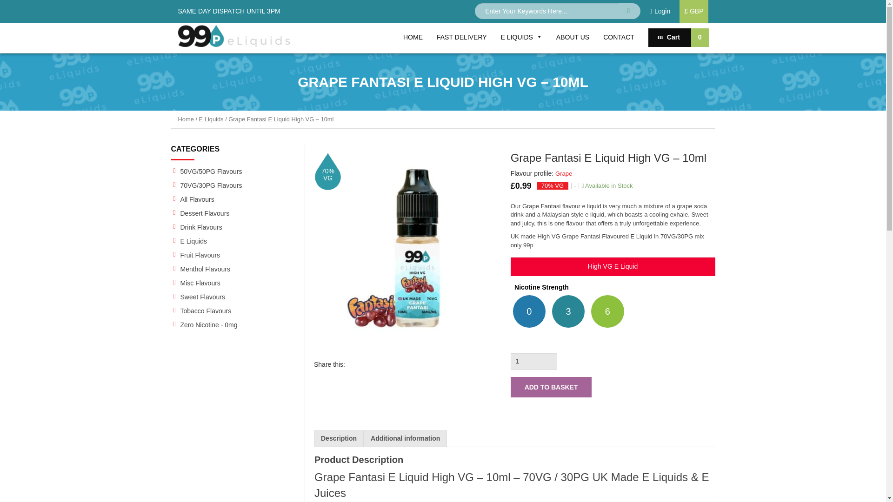 This screenshot has width=893, height=502. I want to click on ABOUT US, so click(573, 37).